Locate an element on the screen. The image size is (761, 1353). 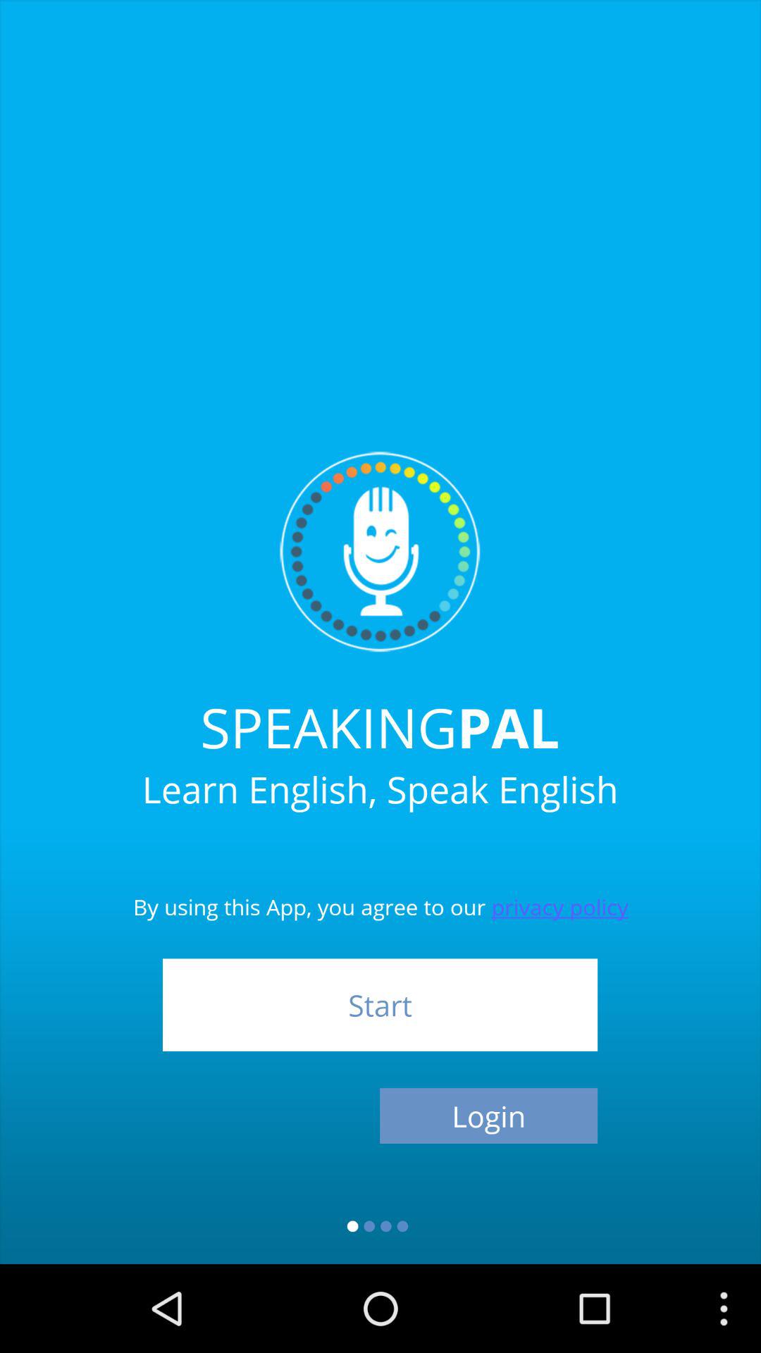
choose the start item is located at coordinates (380, 1005).